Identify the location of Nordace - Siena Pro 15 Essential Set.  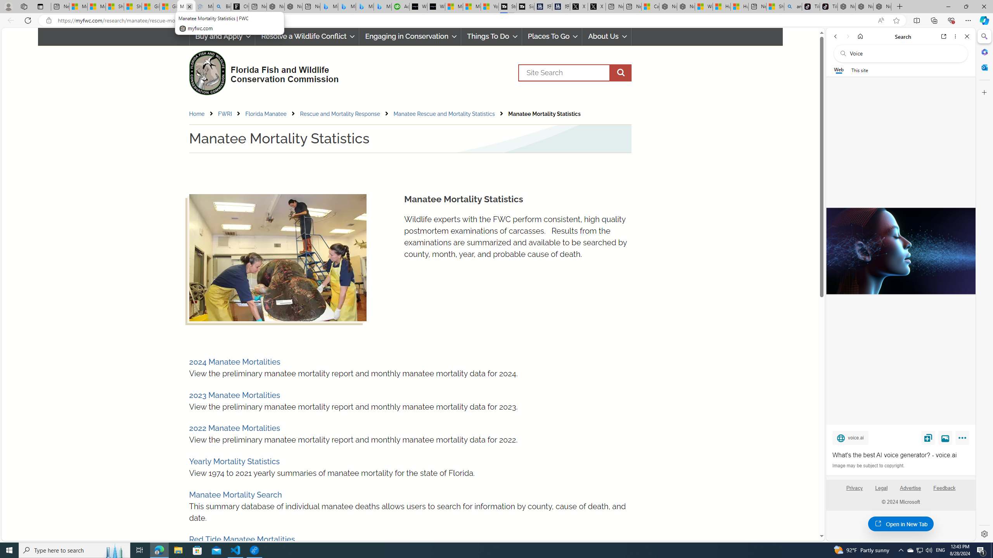
(882, 7).